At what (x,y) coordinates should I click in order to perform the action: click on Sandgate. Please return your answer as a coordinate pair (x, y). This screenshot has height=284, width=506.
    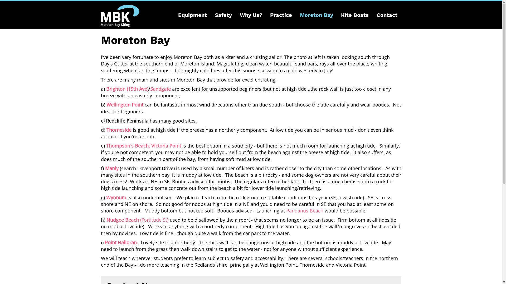
    Looking at the image, I should click on (160, 89).